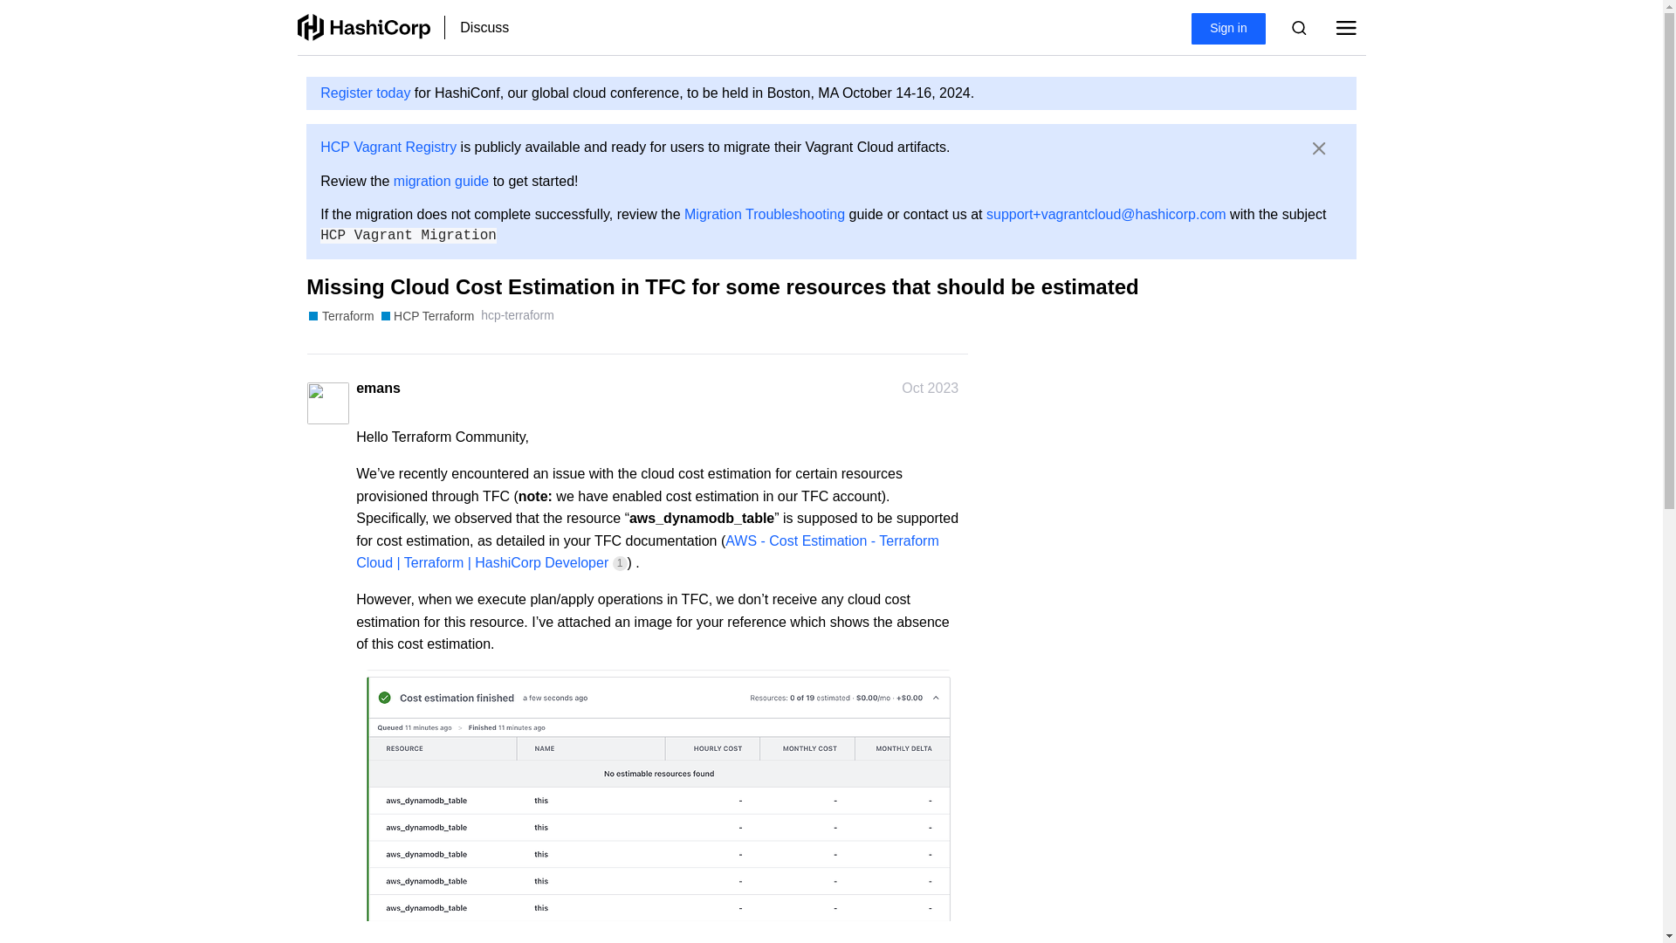  Describe the element at coordinates (388, 147) in the screenshot. I see `HCP Vagrant Registry` at that location.